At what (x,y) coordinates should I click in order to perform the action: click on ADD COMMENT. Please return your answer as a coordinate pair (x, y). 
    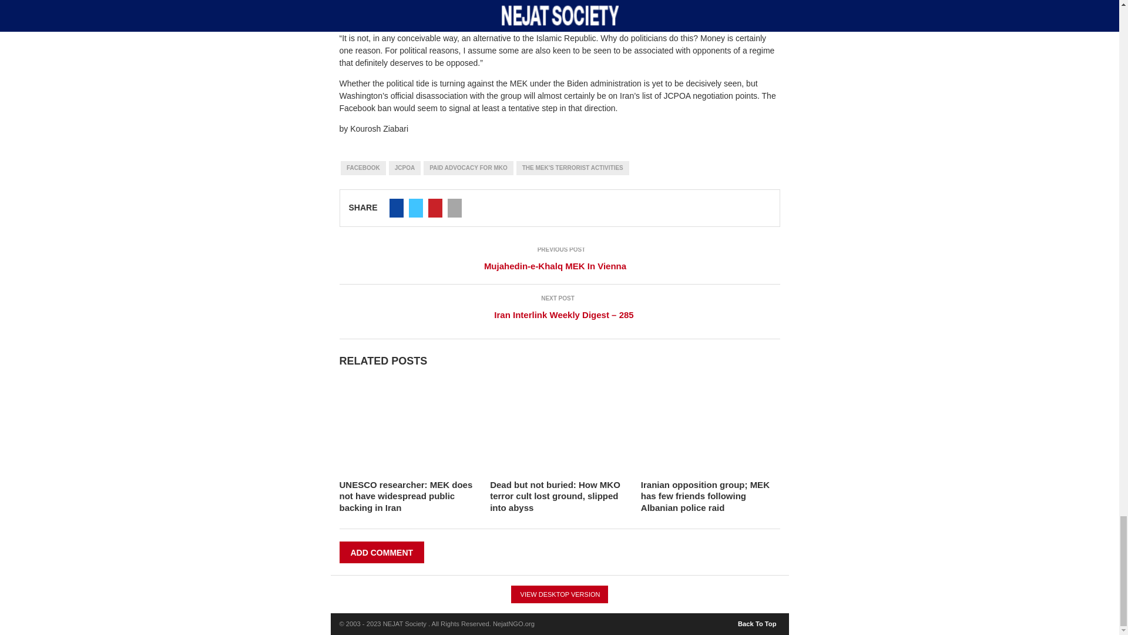
    Looking at the image, I should click on (382, 552).